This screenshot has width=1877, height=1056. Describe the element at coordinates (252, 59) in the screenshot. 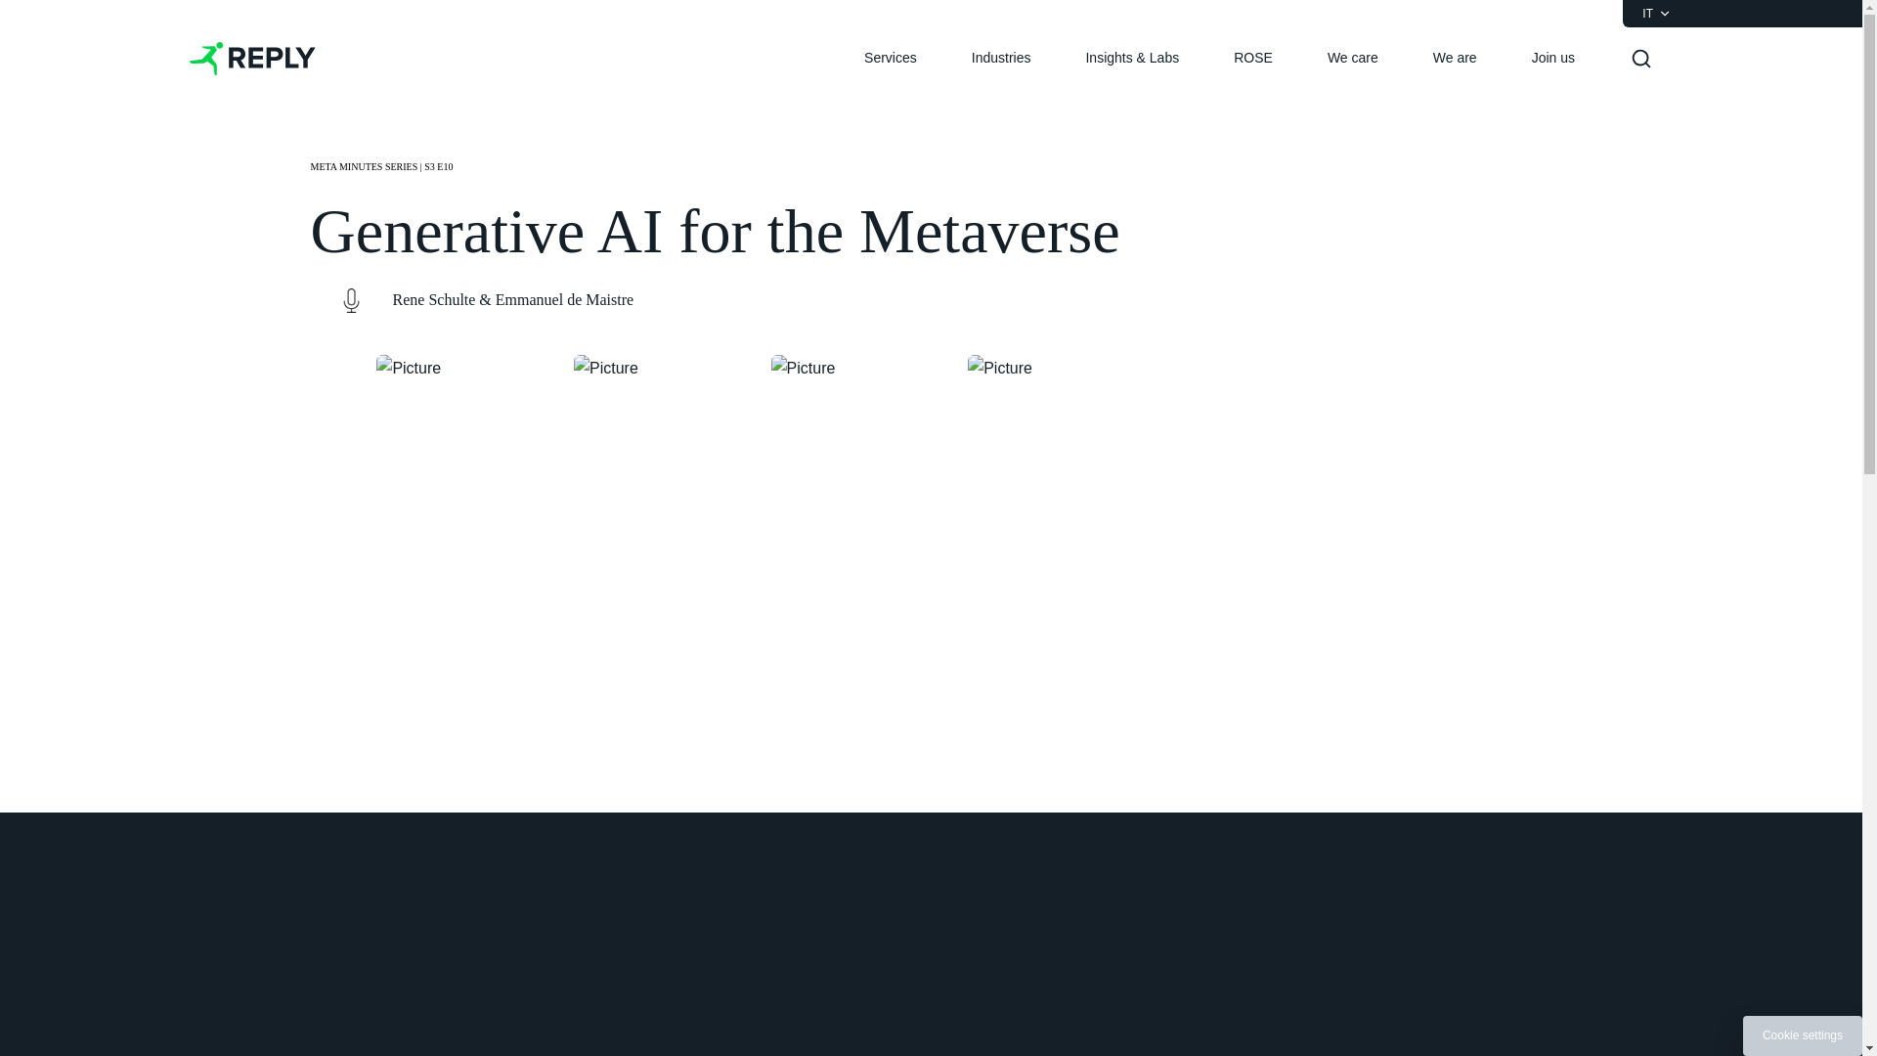

I see `Reply` at that location.